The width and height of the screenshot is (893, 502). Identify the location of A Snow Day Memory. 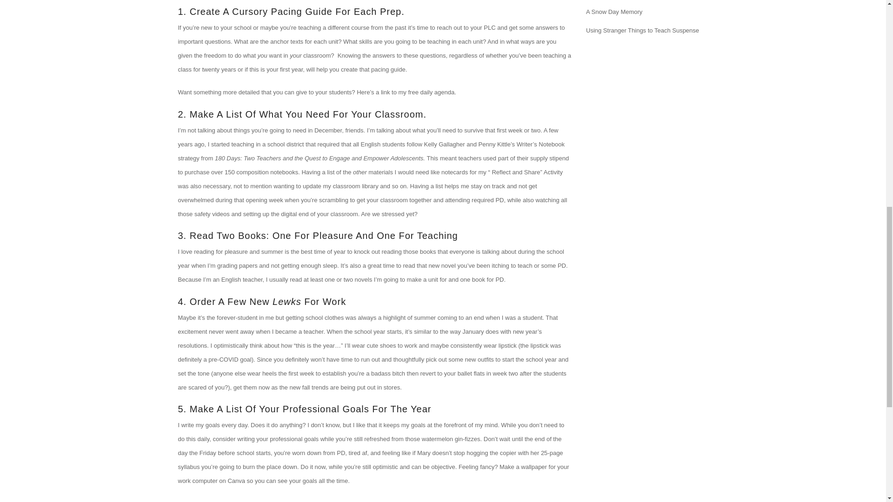
(614, 12).